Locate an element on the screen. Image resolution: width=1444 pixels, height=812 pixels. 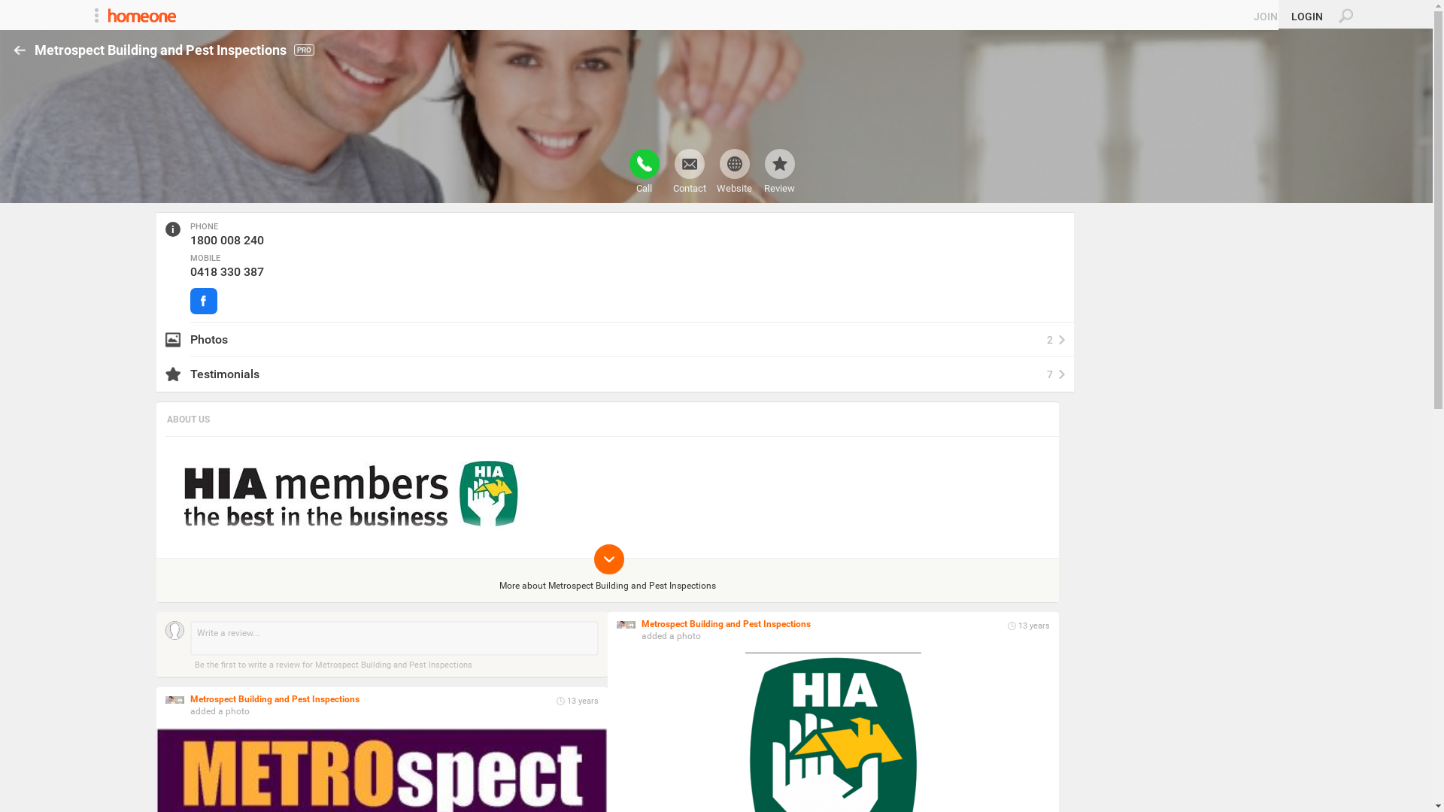
Website is located at coordinates (734, 171).